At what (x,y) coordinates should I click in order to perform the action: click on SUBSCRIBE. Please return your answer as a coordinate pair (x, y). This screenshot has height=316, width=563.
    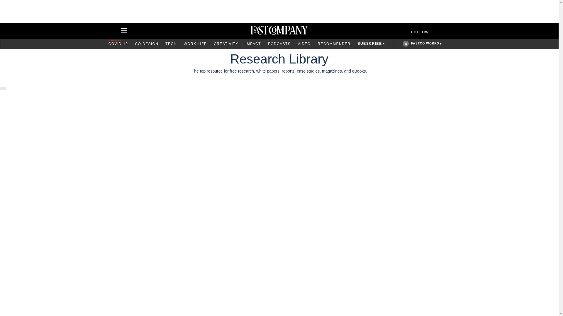
    Looking at the image, I should click on (370, 44).